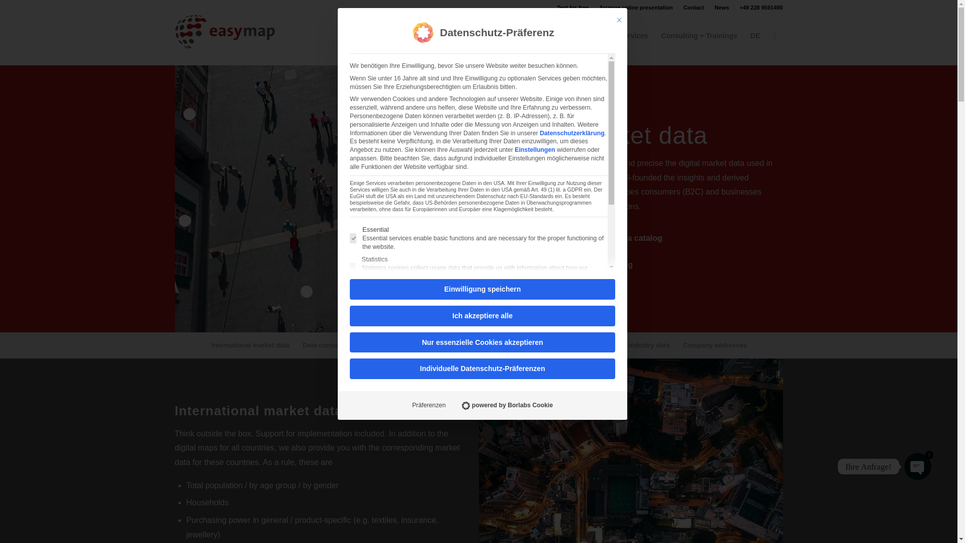 The width and height of the screenshot is (965, 543). What do you see at coordinates (549, 32) in the screenshot?
I see `Customizing` at bounding box center [549, 32].